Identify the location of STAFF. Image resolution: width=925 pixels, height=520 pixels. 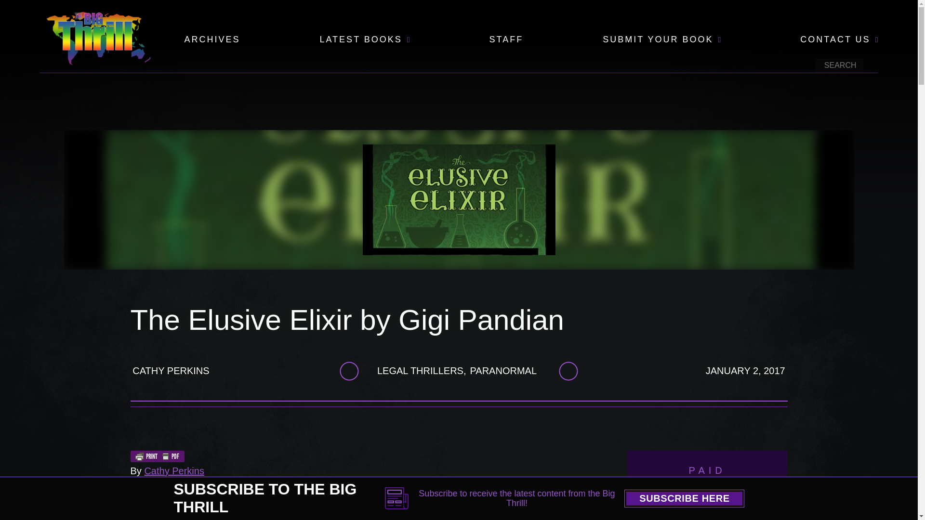
(506, 40).